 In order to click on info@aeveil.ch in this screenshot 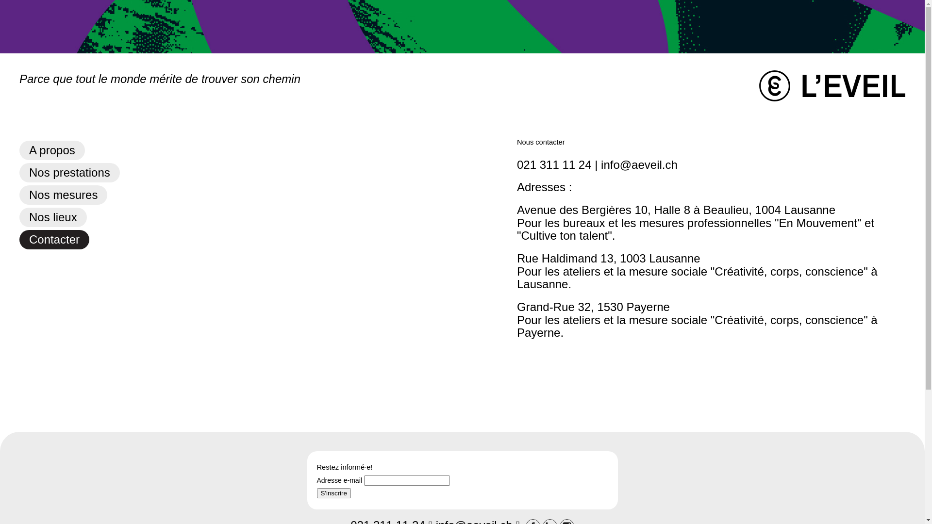, I will do `click(639, 165)`.